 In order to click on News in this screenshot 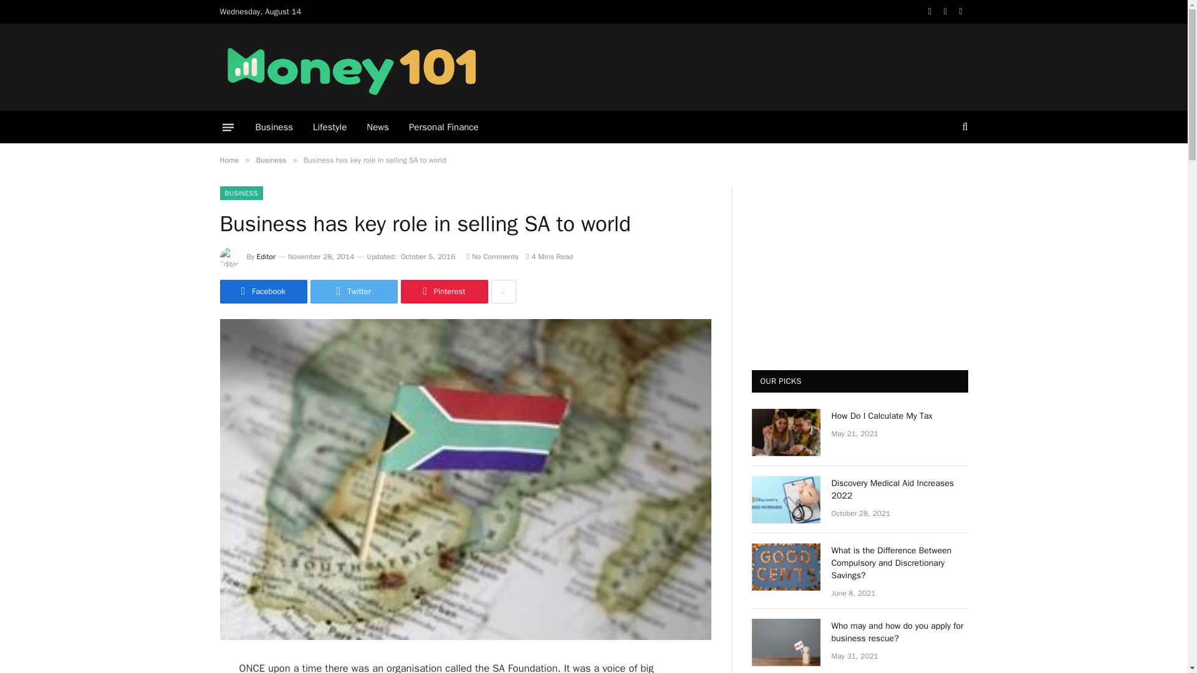, I will do `click(378, 127)`.